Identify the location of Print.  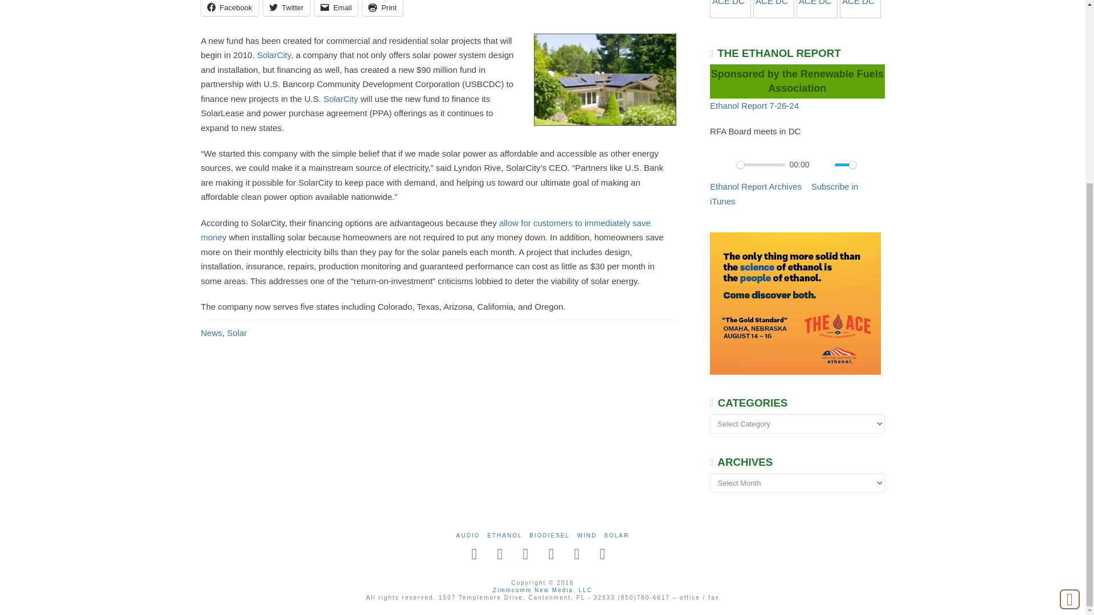
(382, 8).